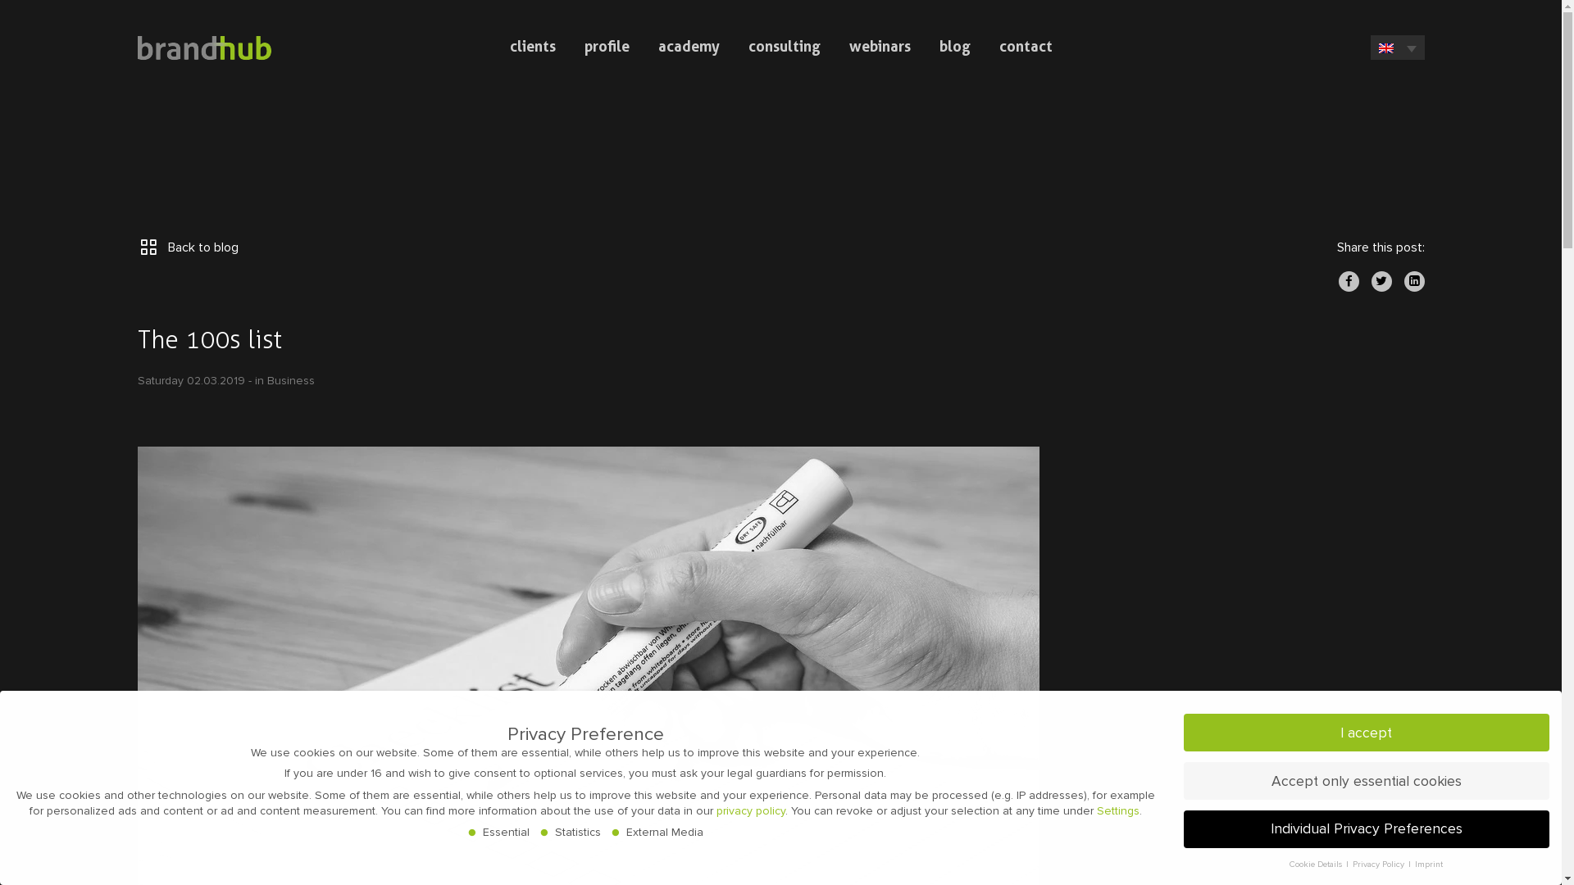 The image size is (1574, 885). Describe the element at coordinates (751, 811) in the screenshot. I see `privacy policy` at that location.